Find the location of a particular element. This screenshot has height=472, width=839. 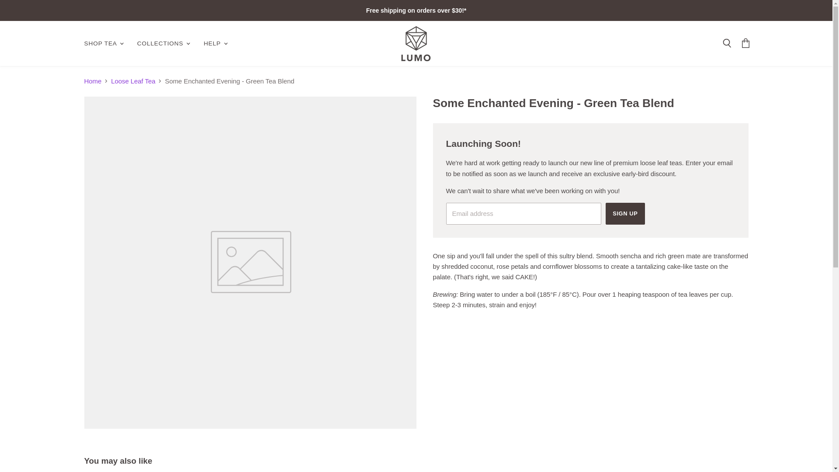

SHOP TEA is located at coordinates (103, 43).